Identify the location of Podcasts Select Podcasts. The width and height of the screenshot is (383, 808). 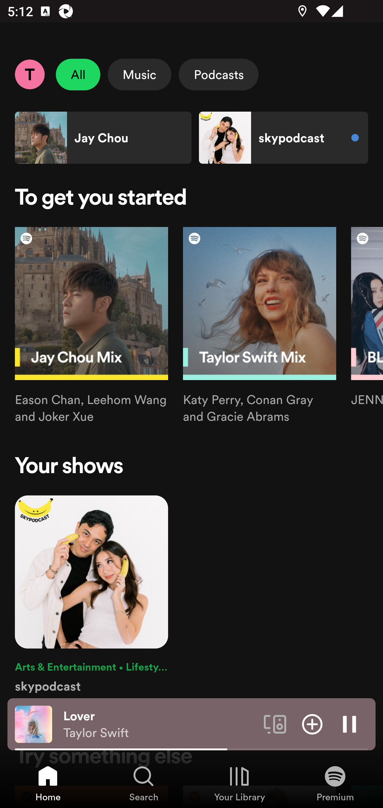
(219, 74).